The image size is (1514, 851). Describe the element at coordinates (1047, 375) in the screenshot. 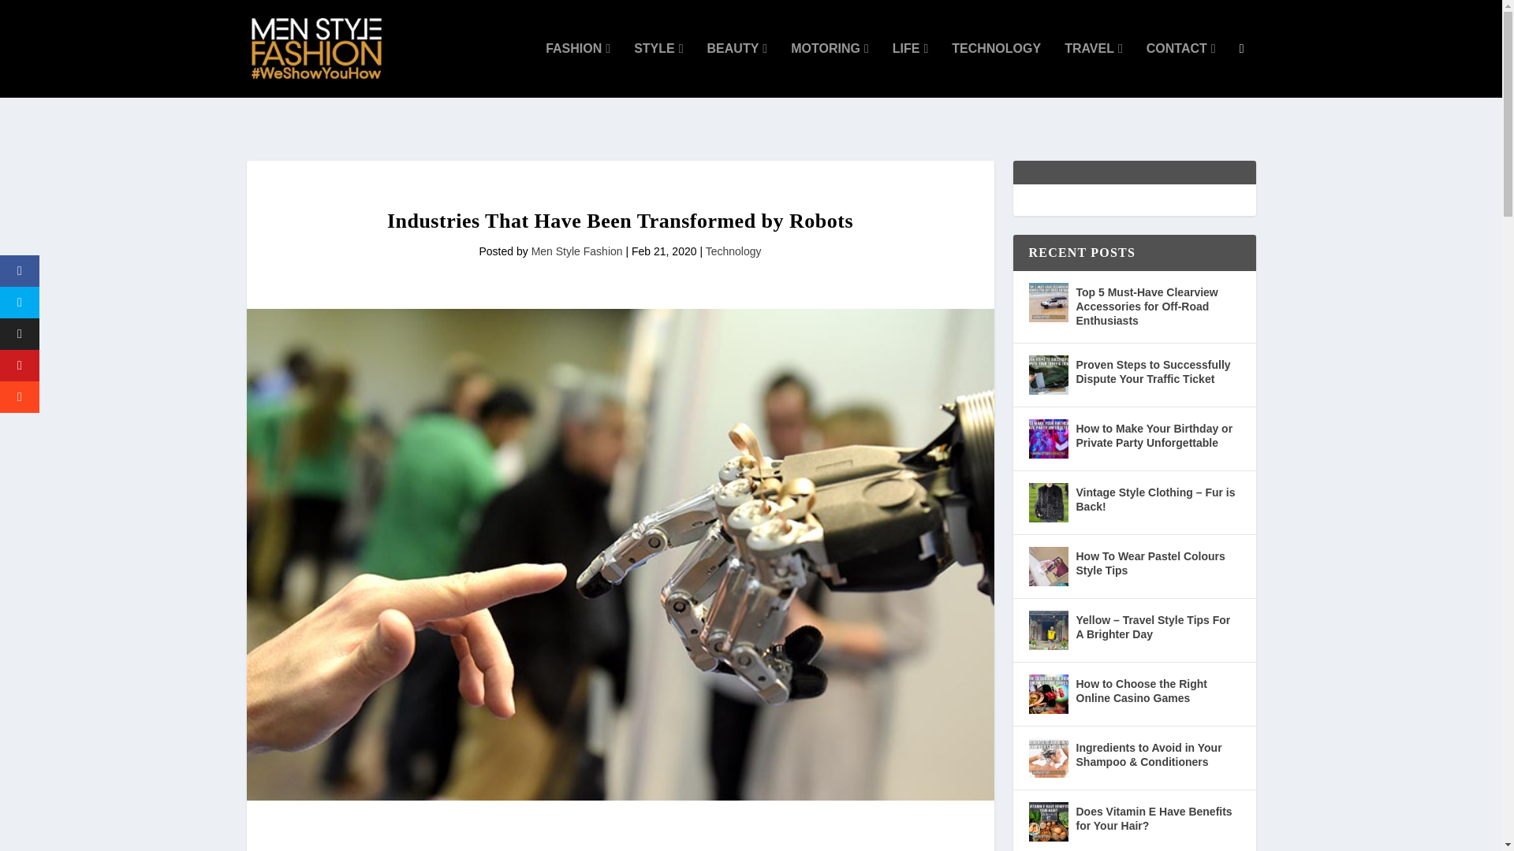

I see `Proven Steps to Successfully Dispute Your Traffic Ticket` at that location.